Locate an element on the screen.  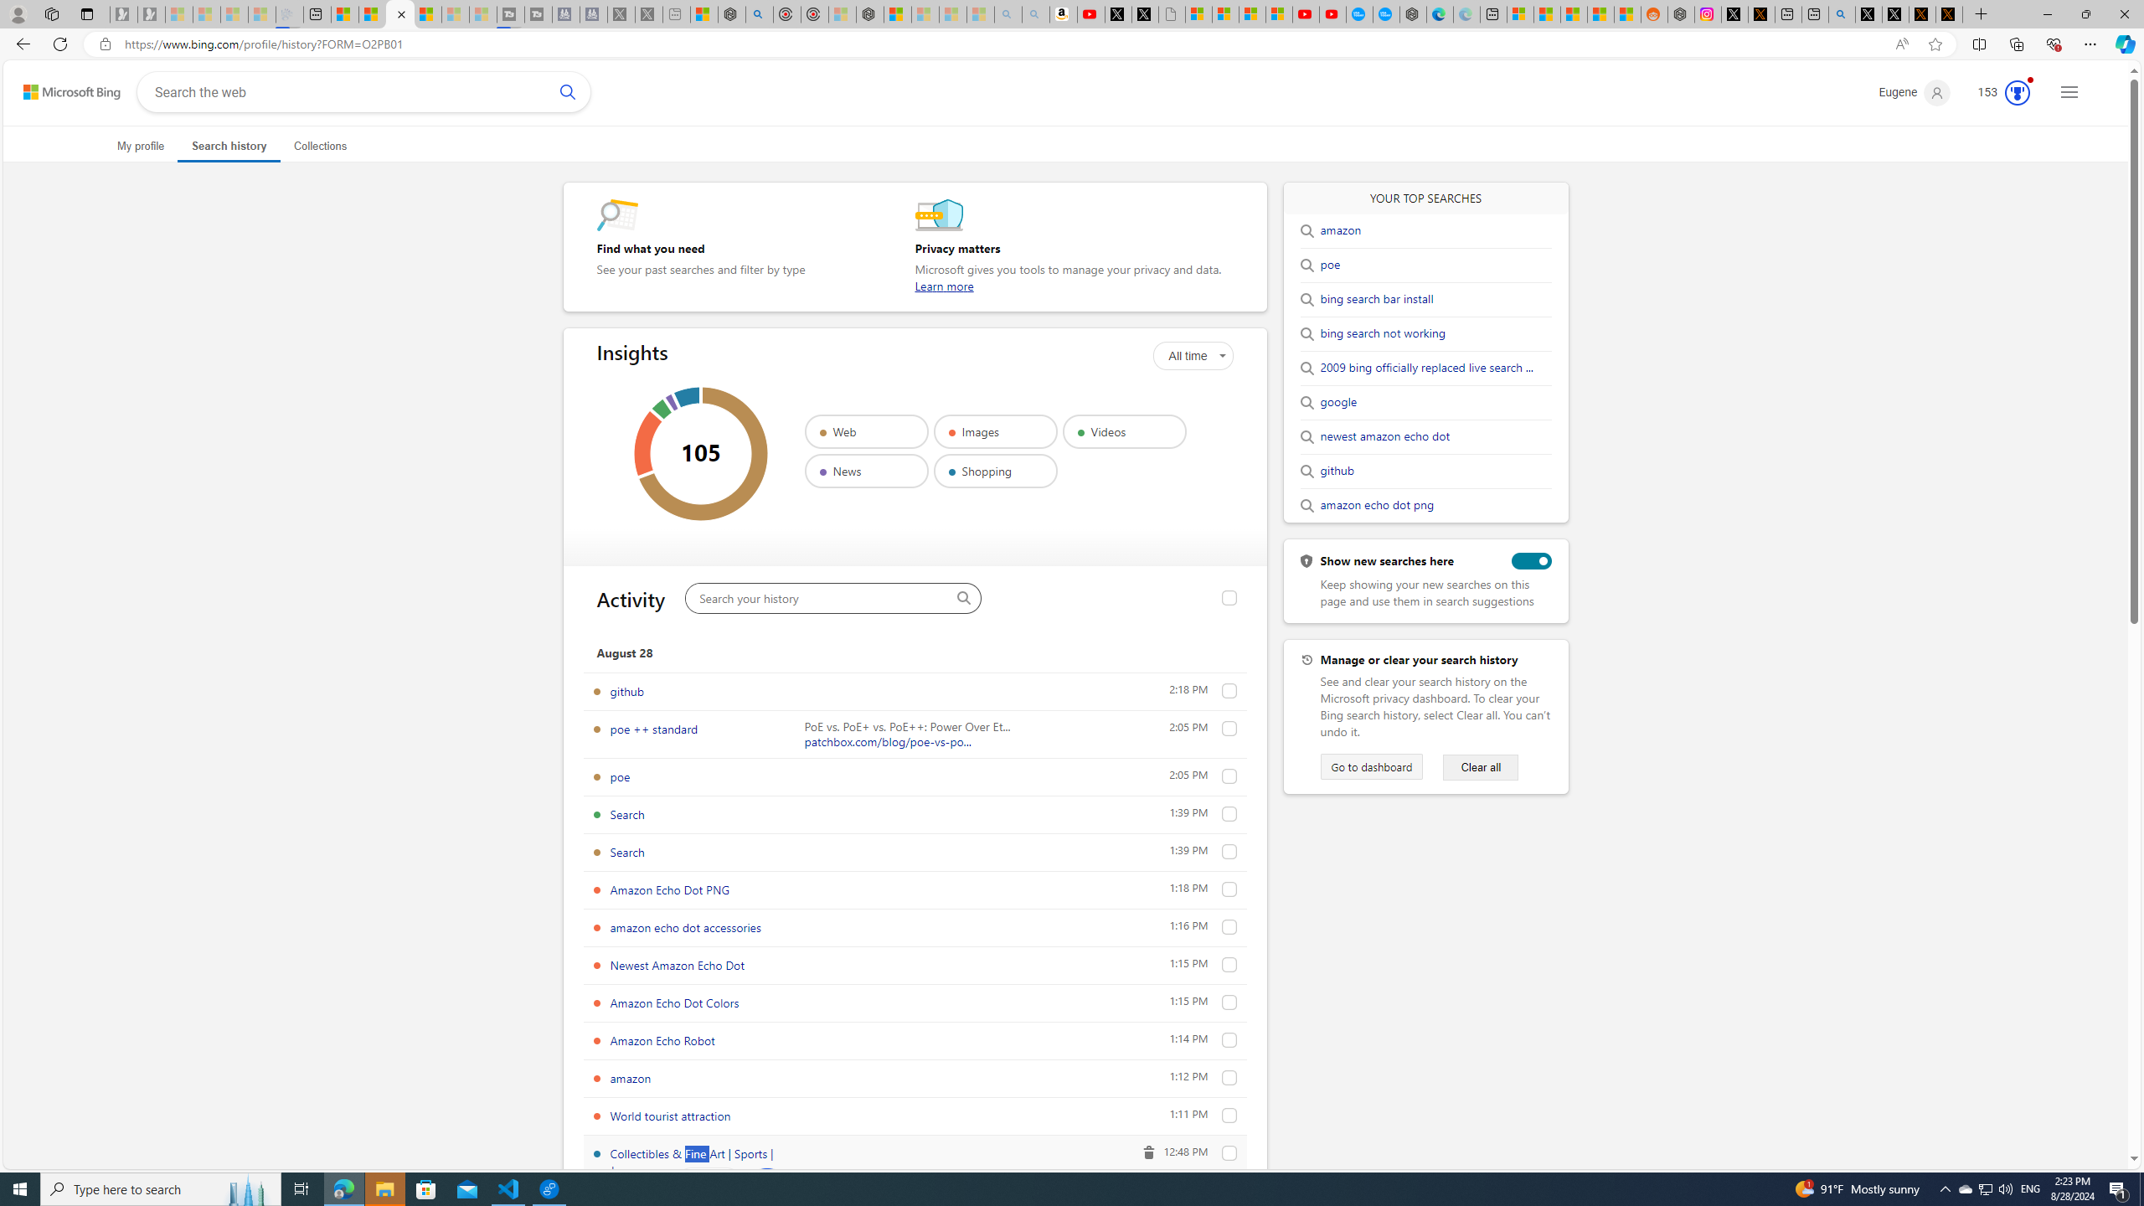
Search is located at coordinates (626, 851).